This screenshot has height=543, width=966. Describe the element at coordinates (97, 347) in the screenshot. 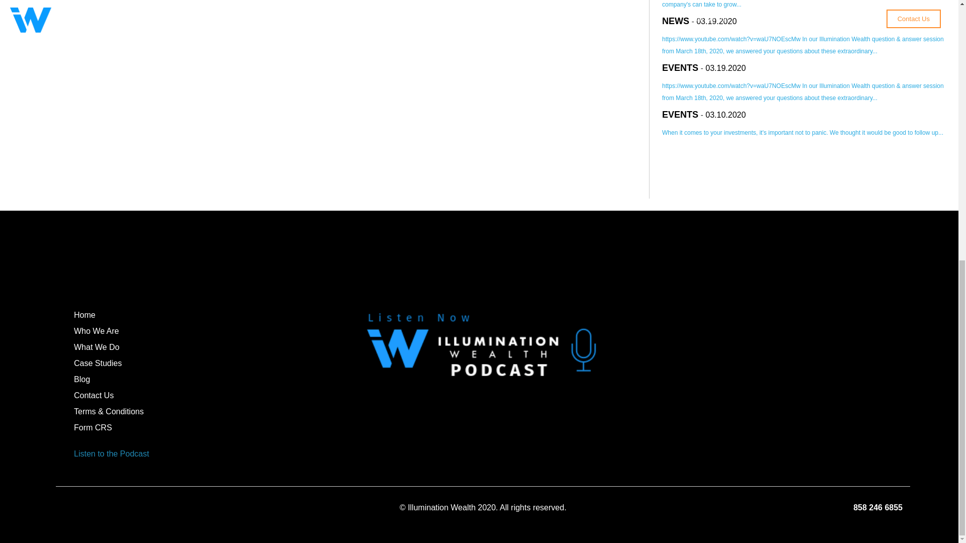

I see `What We Do` at that location.